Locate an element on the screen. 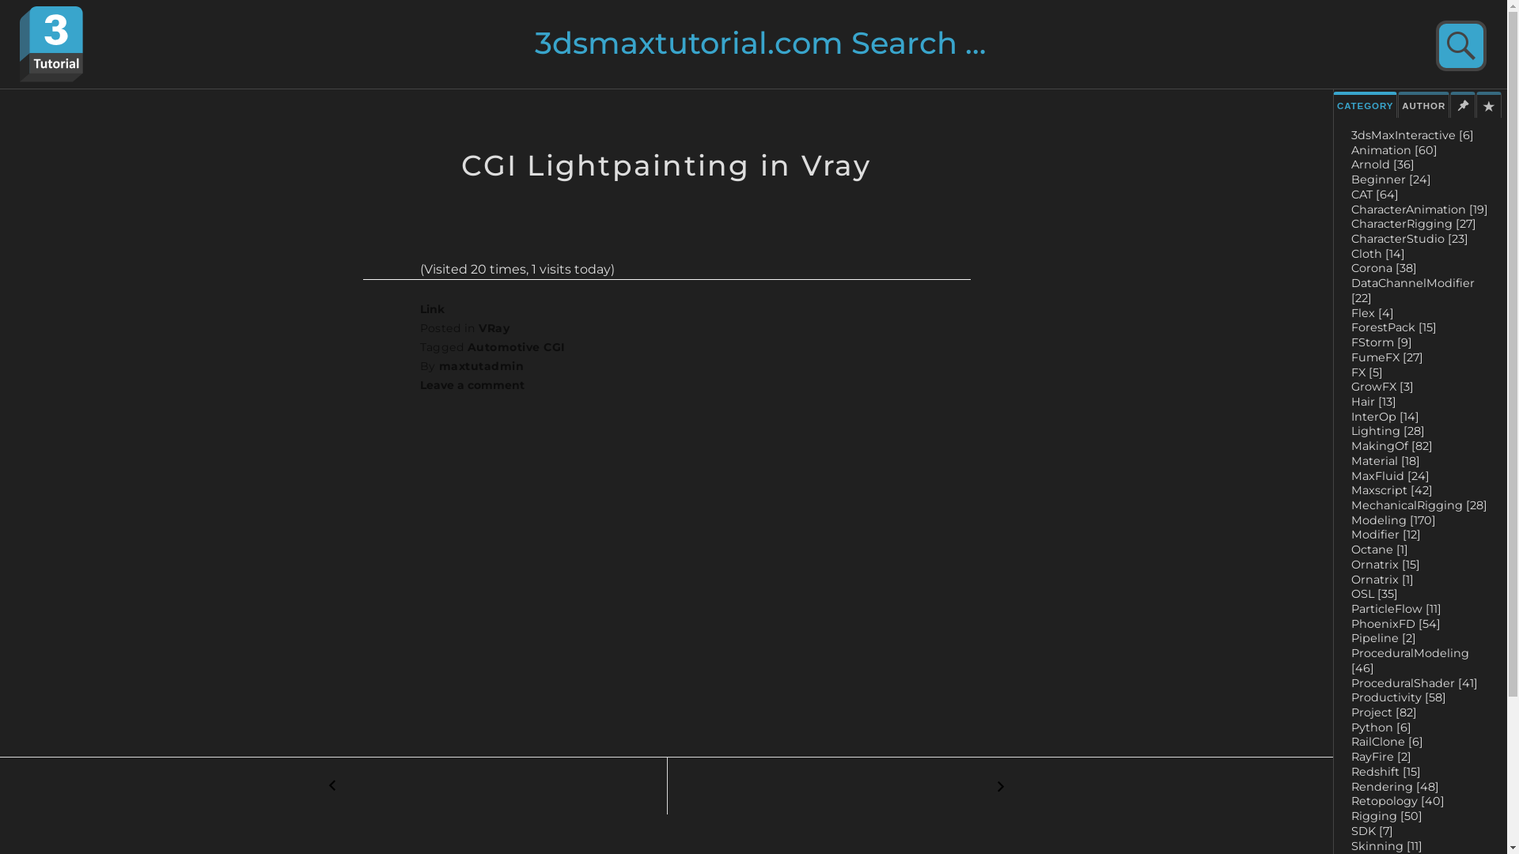 This screenshot has width=1519, height=854. Cloth [14] is located at coordinates (1378, 253).